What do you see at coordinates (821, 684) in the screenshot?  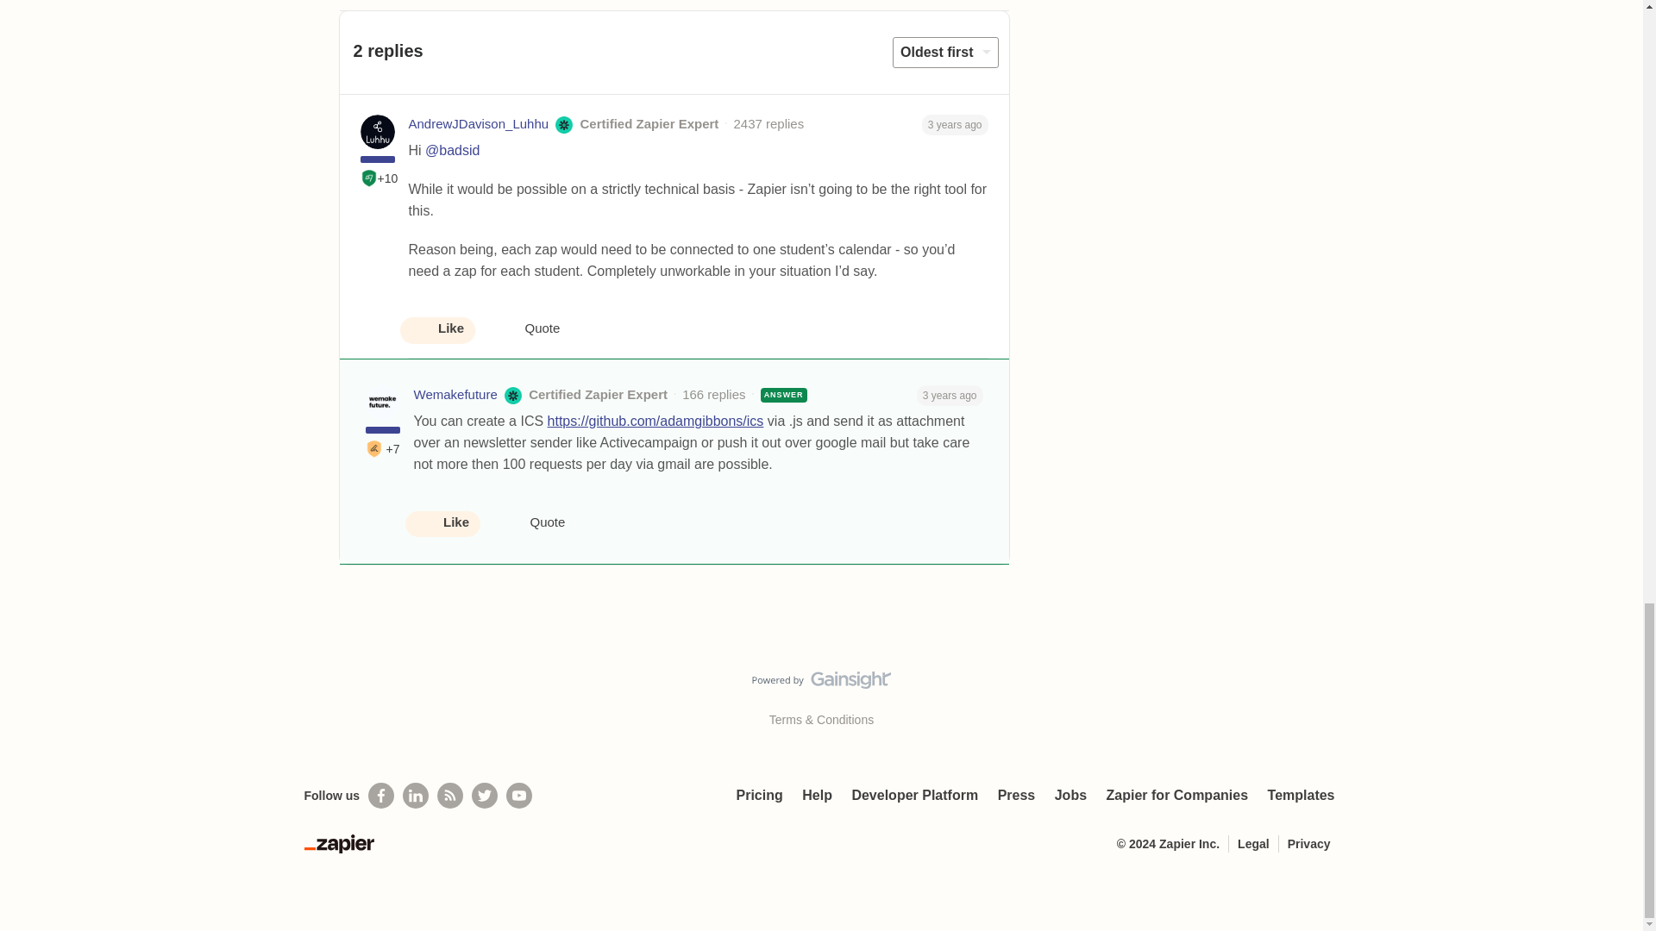 I see `Visit Gainsight.com` at bounding box center [821, 684].